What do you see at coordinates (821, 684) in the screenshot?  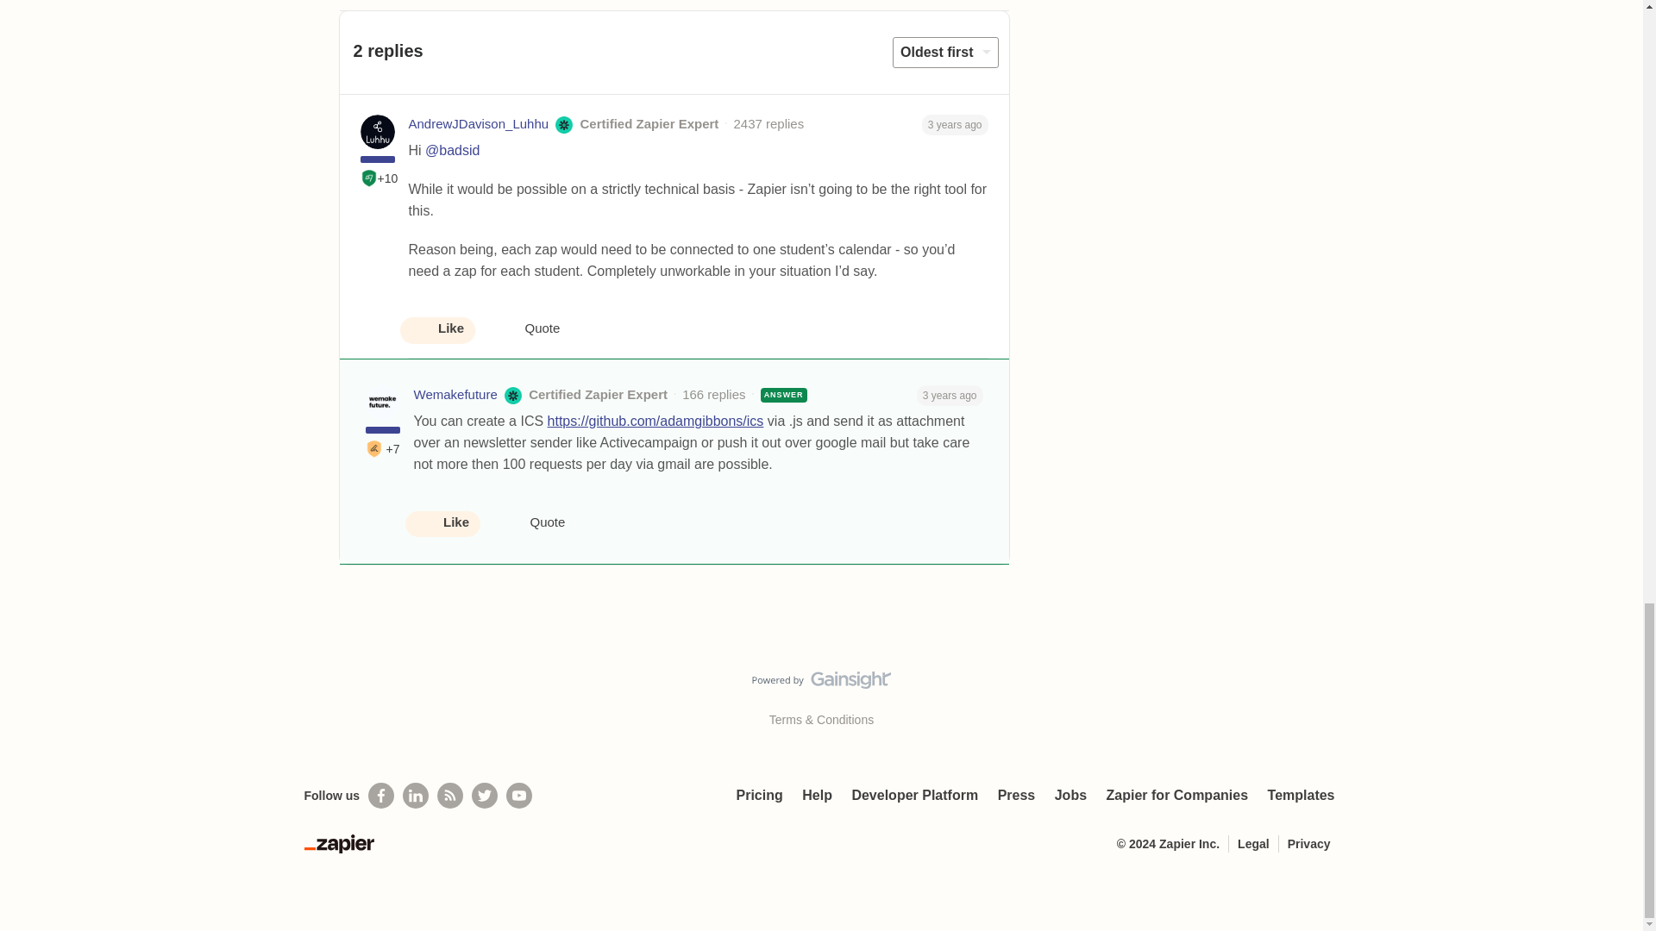 I see `Visit Gainsight.com` at bounding box center [821, 684].